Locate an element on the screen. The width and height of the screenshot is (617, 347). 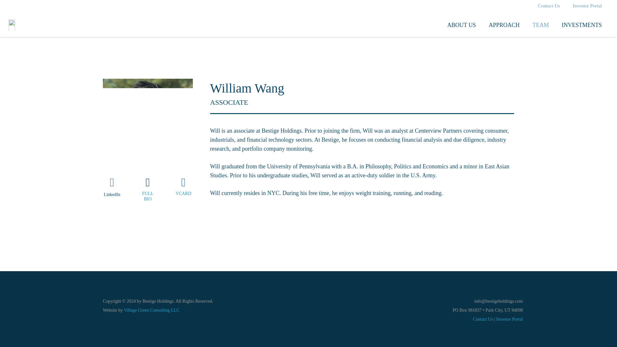
Contact Us is located at coordinates (483, 319).